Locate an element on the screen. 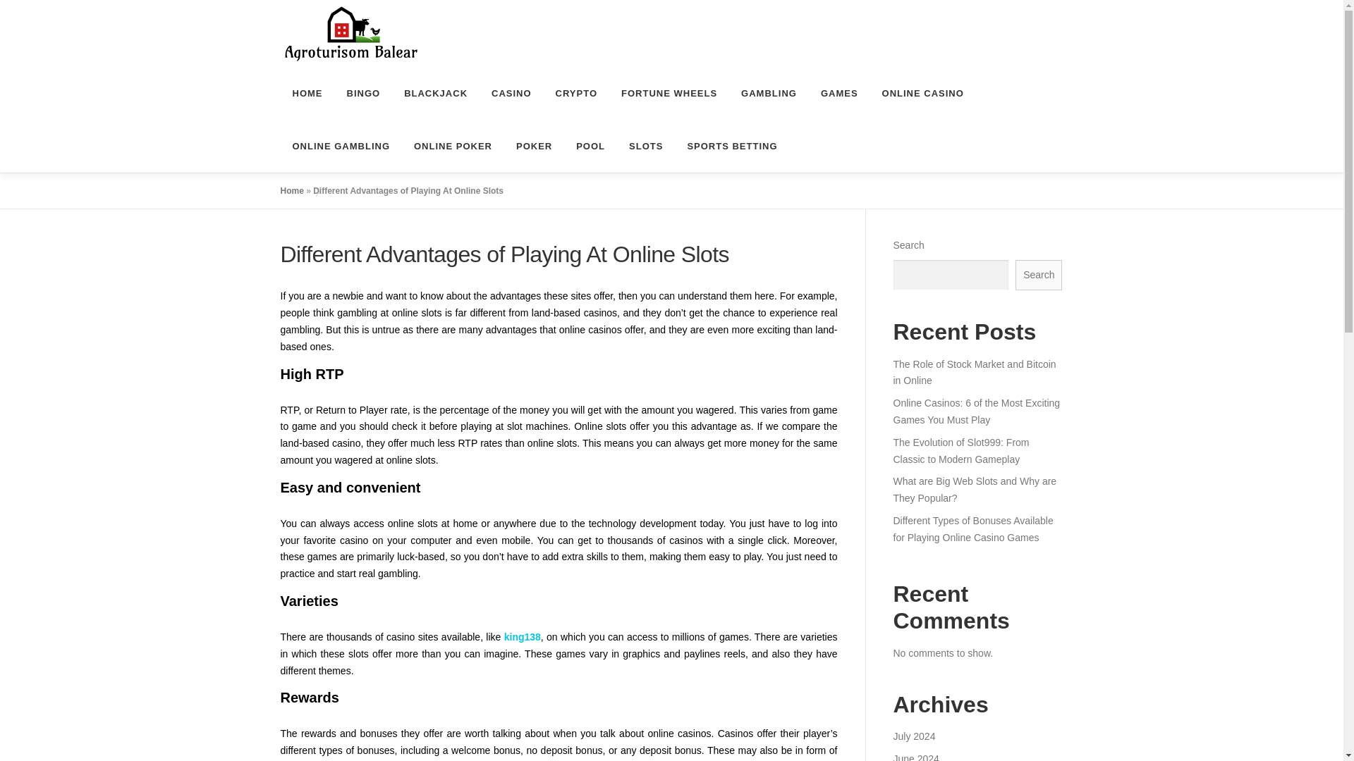  POOL is located at coordinates (591, 146).